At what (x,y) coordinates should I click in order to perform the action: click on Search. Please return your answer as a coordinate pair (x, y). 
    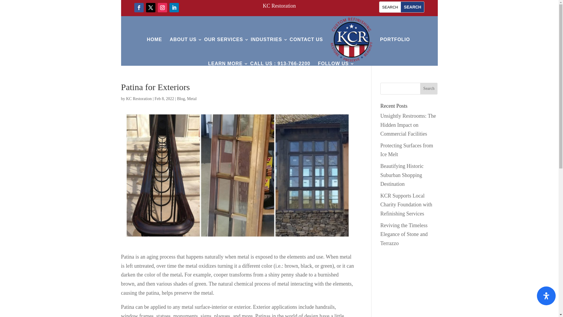
    Looking at the image, I should click on (429, 88).